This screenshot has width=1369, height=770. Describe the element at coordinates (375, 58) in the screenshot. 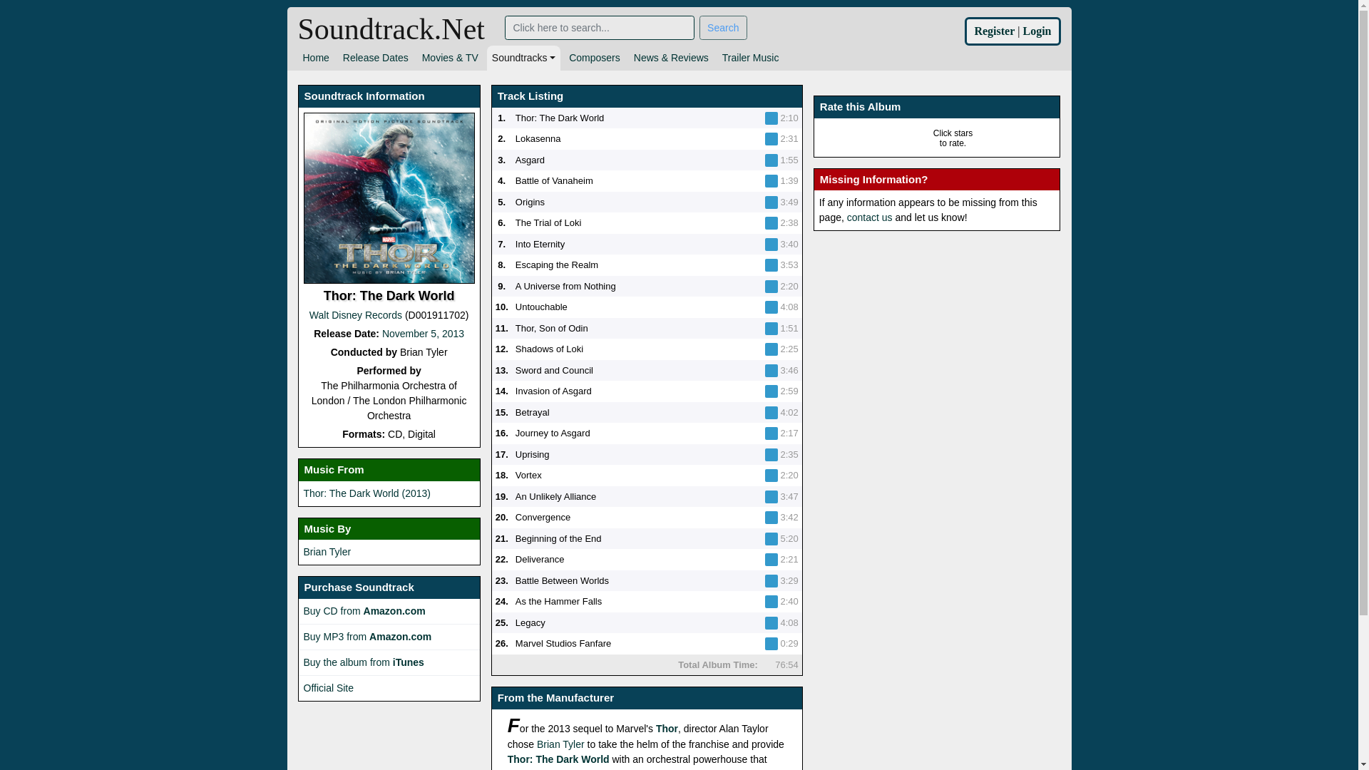

I see `Release Dates` at that location.